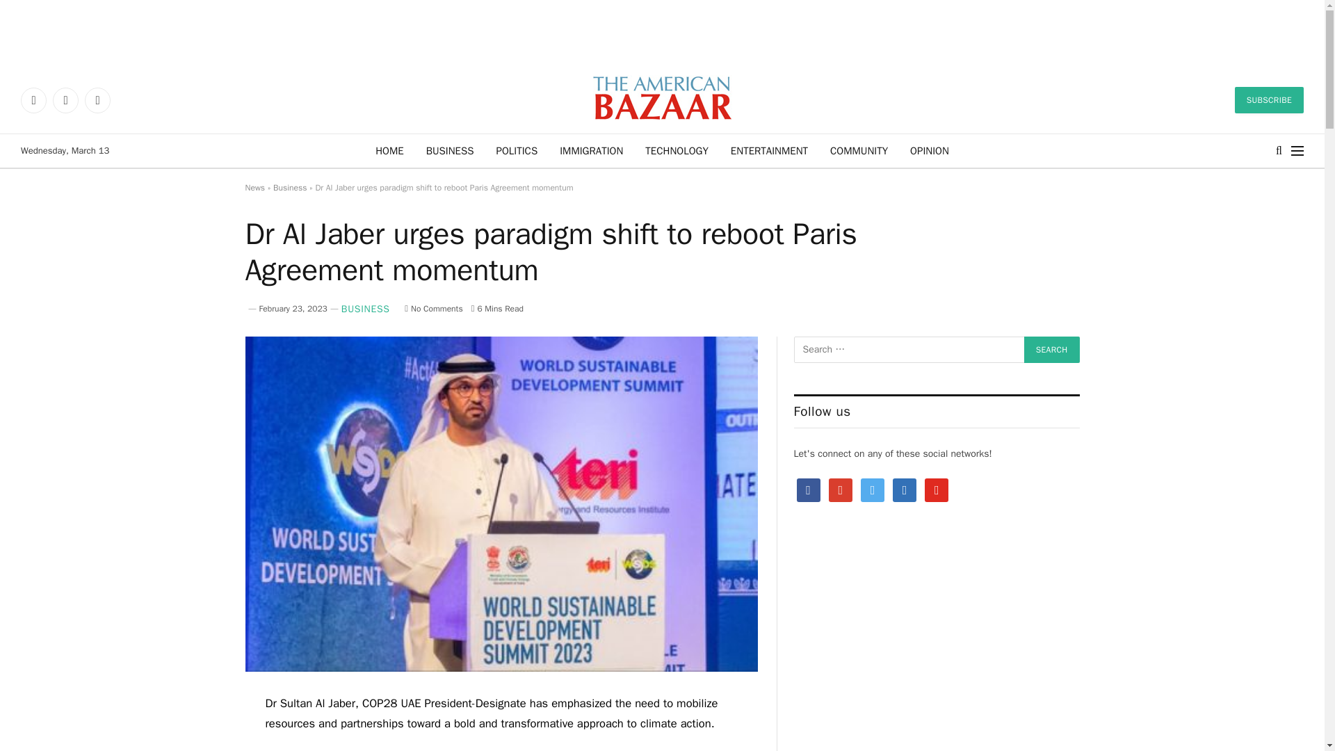 The image size is (1335, 751). I want to click on Twitter, so click(65, 100).